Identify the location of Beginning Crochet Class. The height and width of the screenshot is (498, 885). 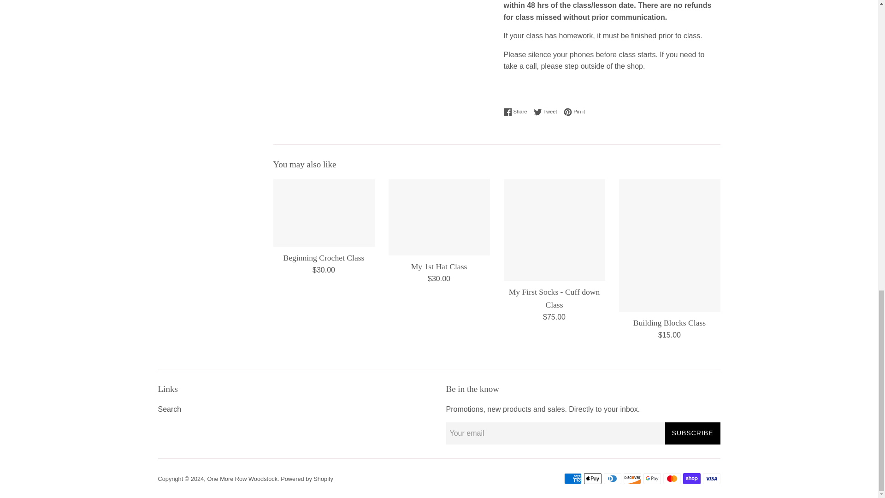
(324, 213).